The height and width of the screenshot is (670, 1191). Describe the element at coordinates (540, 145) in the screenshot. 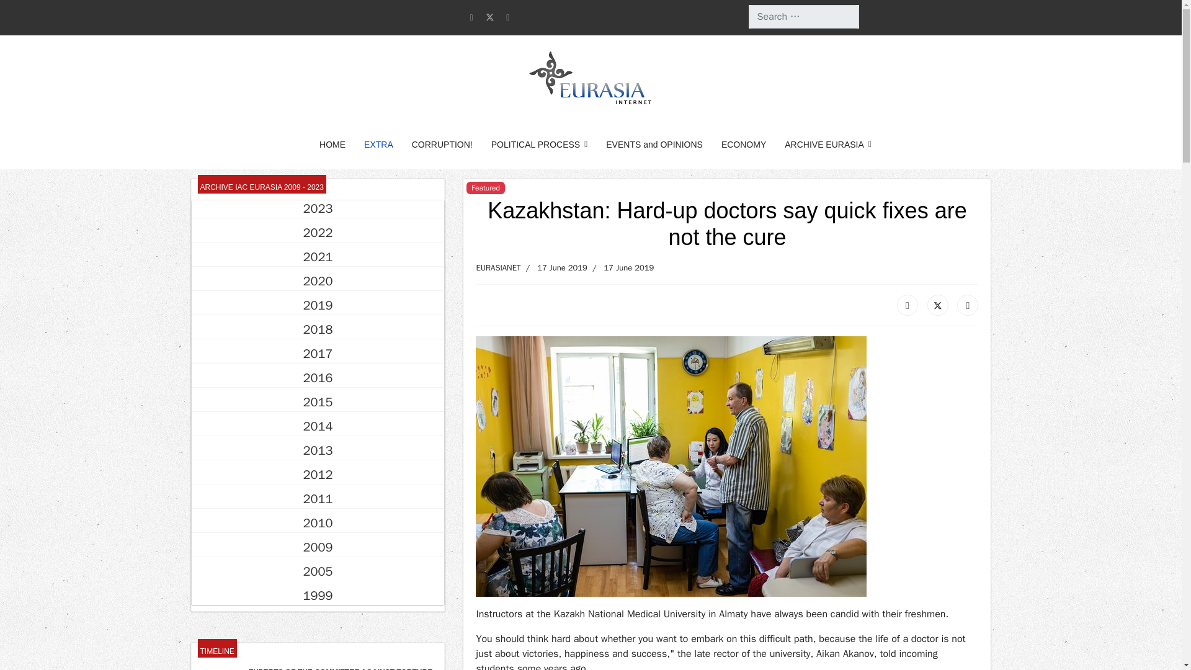

I see `POLITICAL PROCESS` at that location.